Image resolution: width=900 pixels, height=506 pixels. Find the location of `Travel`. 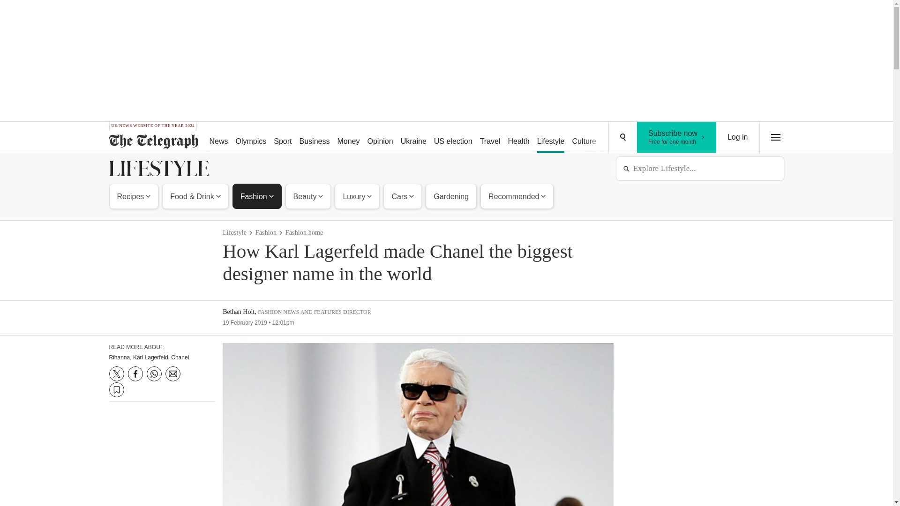

Travel is located at coordinates (490, 138).